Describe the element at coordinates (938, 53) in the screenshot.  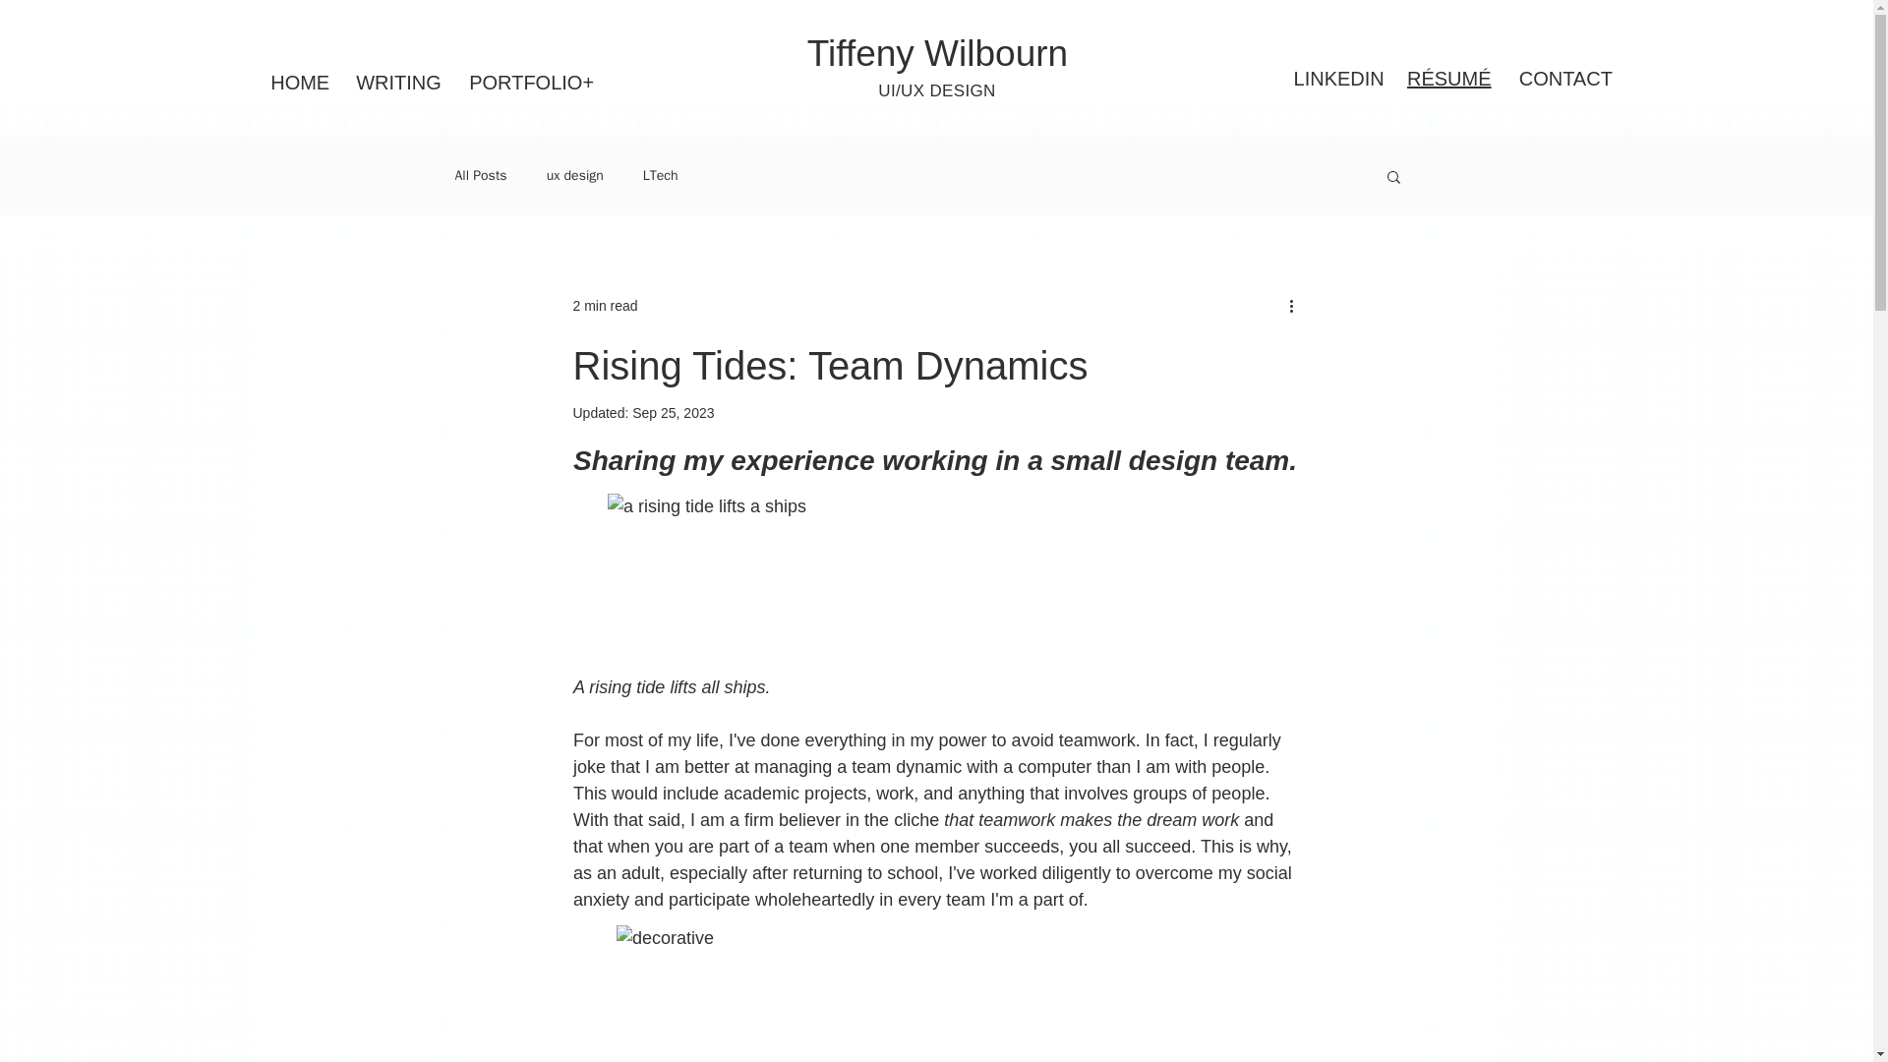
I see `Tiffeny Wilbourn` at that location.